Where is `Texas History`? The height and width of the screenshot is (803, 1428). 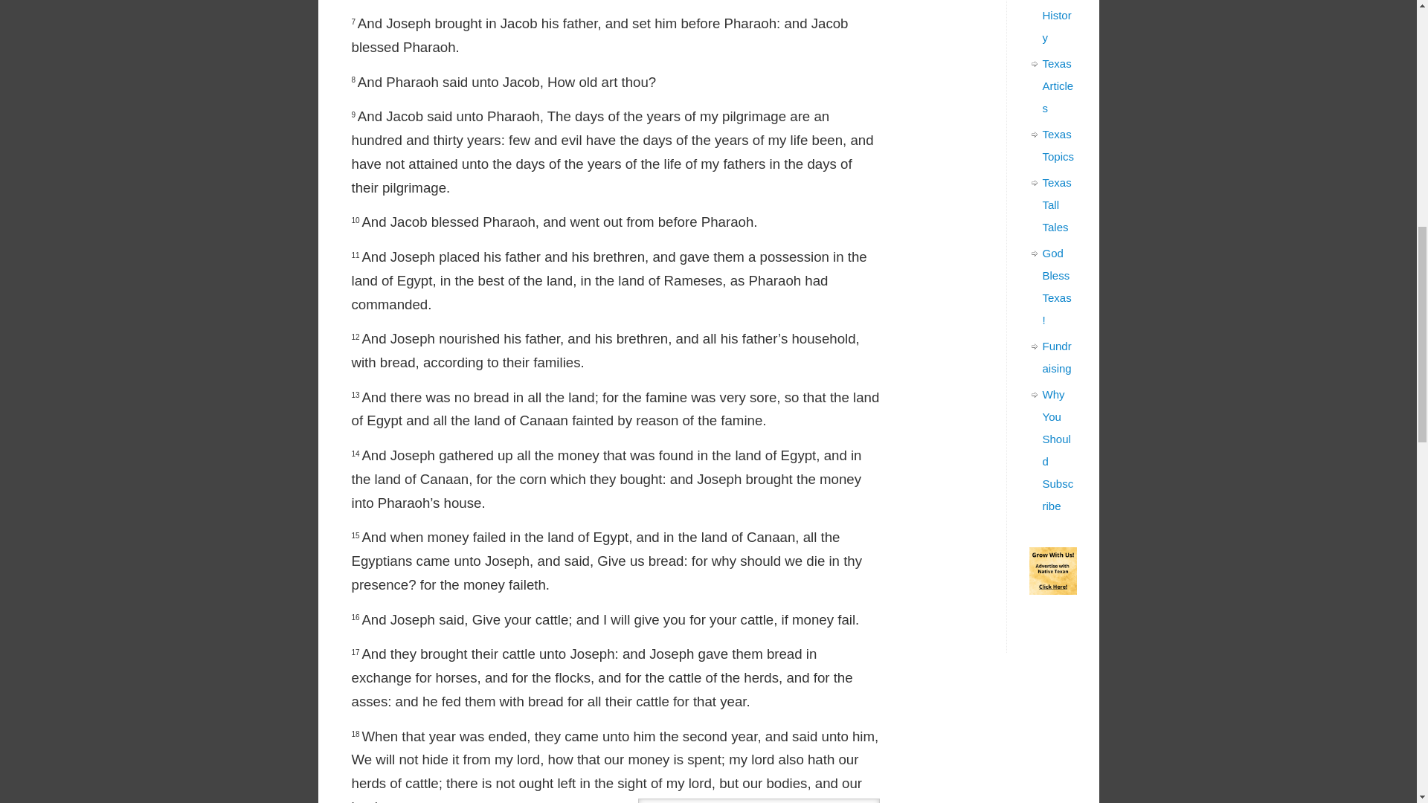
Texas History is located at coordinates (1057, 22).